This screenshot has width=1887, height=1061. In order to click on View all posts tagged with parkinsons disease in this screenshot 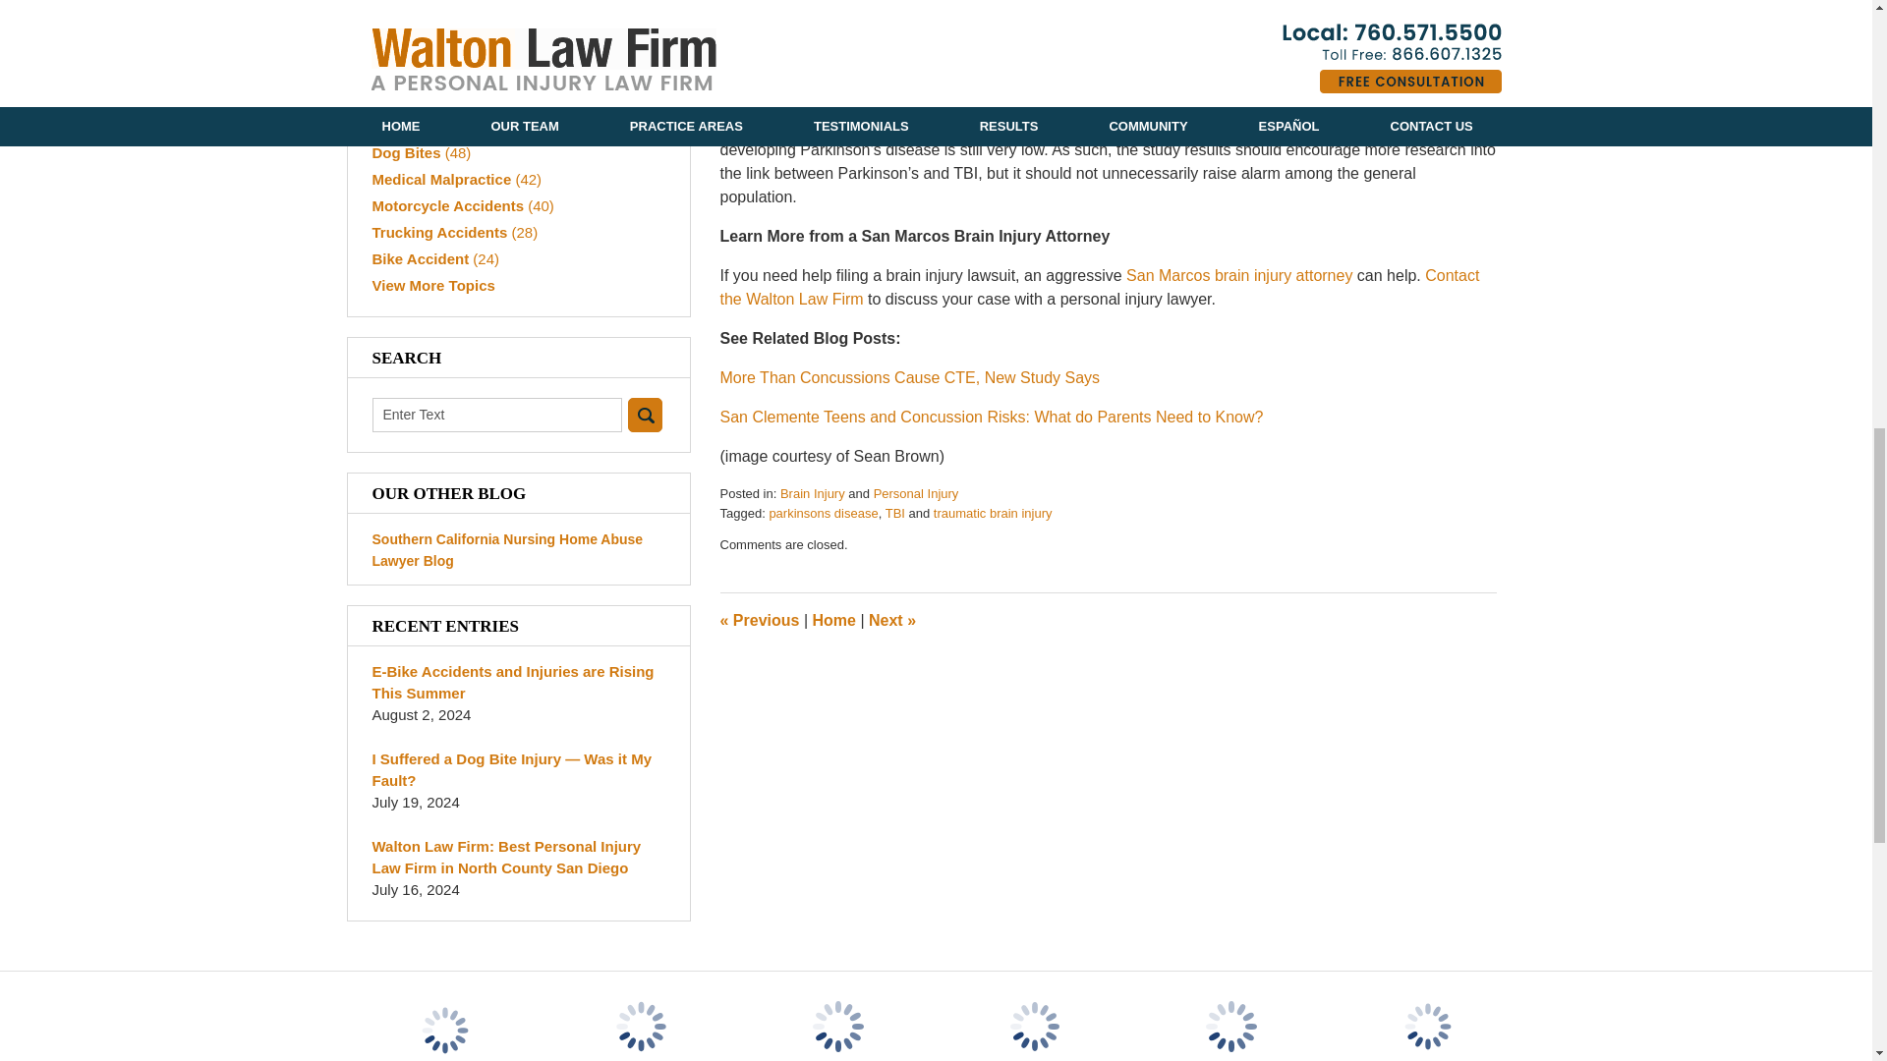, I will do `click(822, 513)`.